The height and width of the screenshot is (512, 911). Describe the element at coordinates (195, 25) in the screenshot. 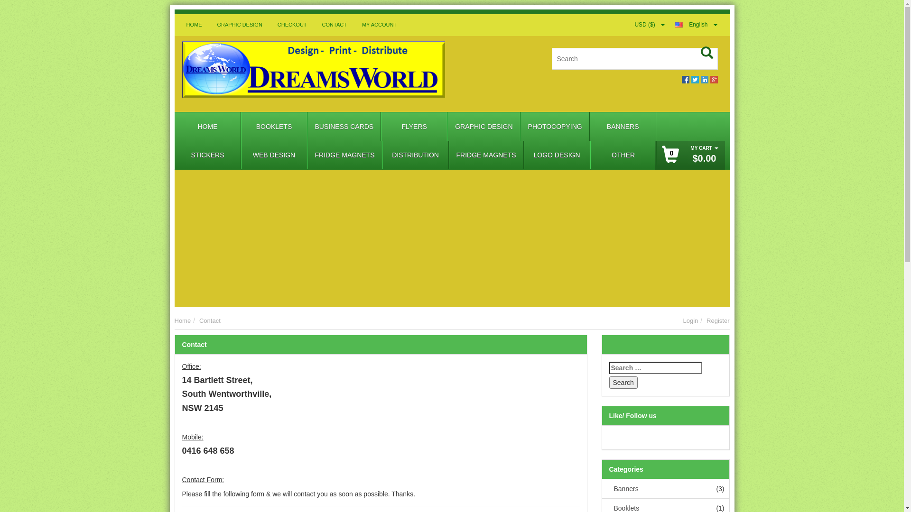

I see `HOME` at that location.